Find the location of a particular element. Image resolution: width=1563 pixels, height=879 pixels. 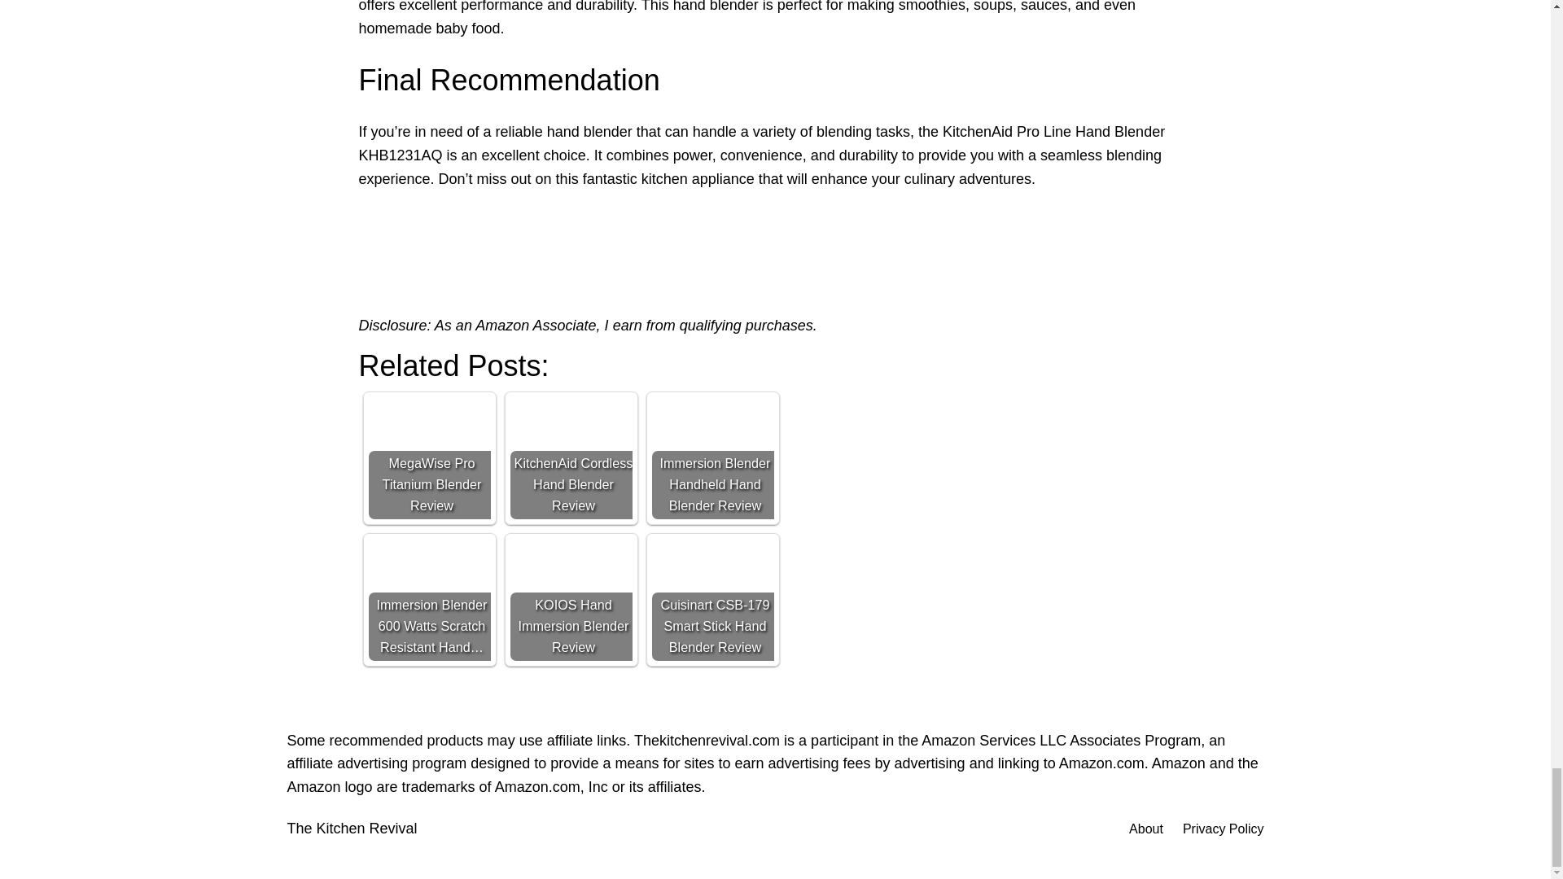

Cuisinart CSB-179 Smart Stick Hand Blender Review is located at coordinates (712, 600).